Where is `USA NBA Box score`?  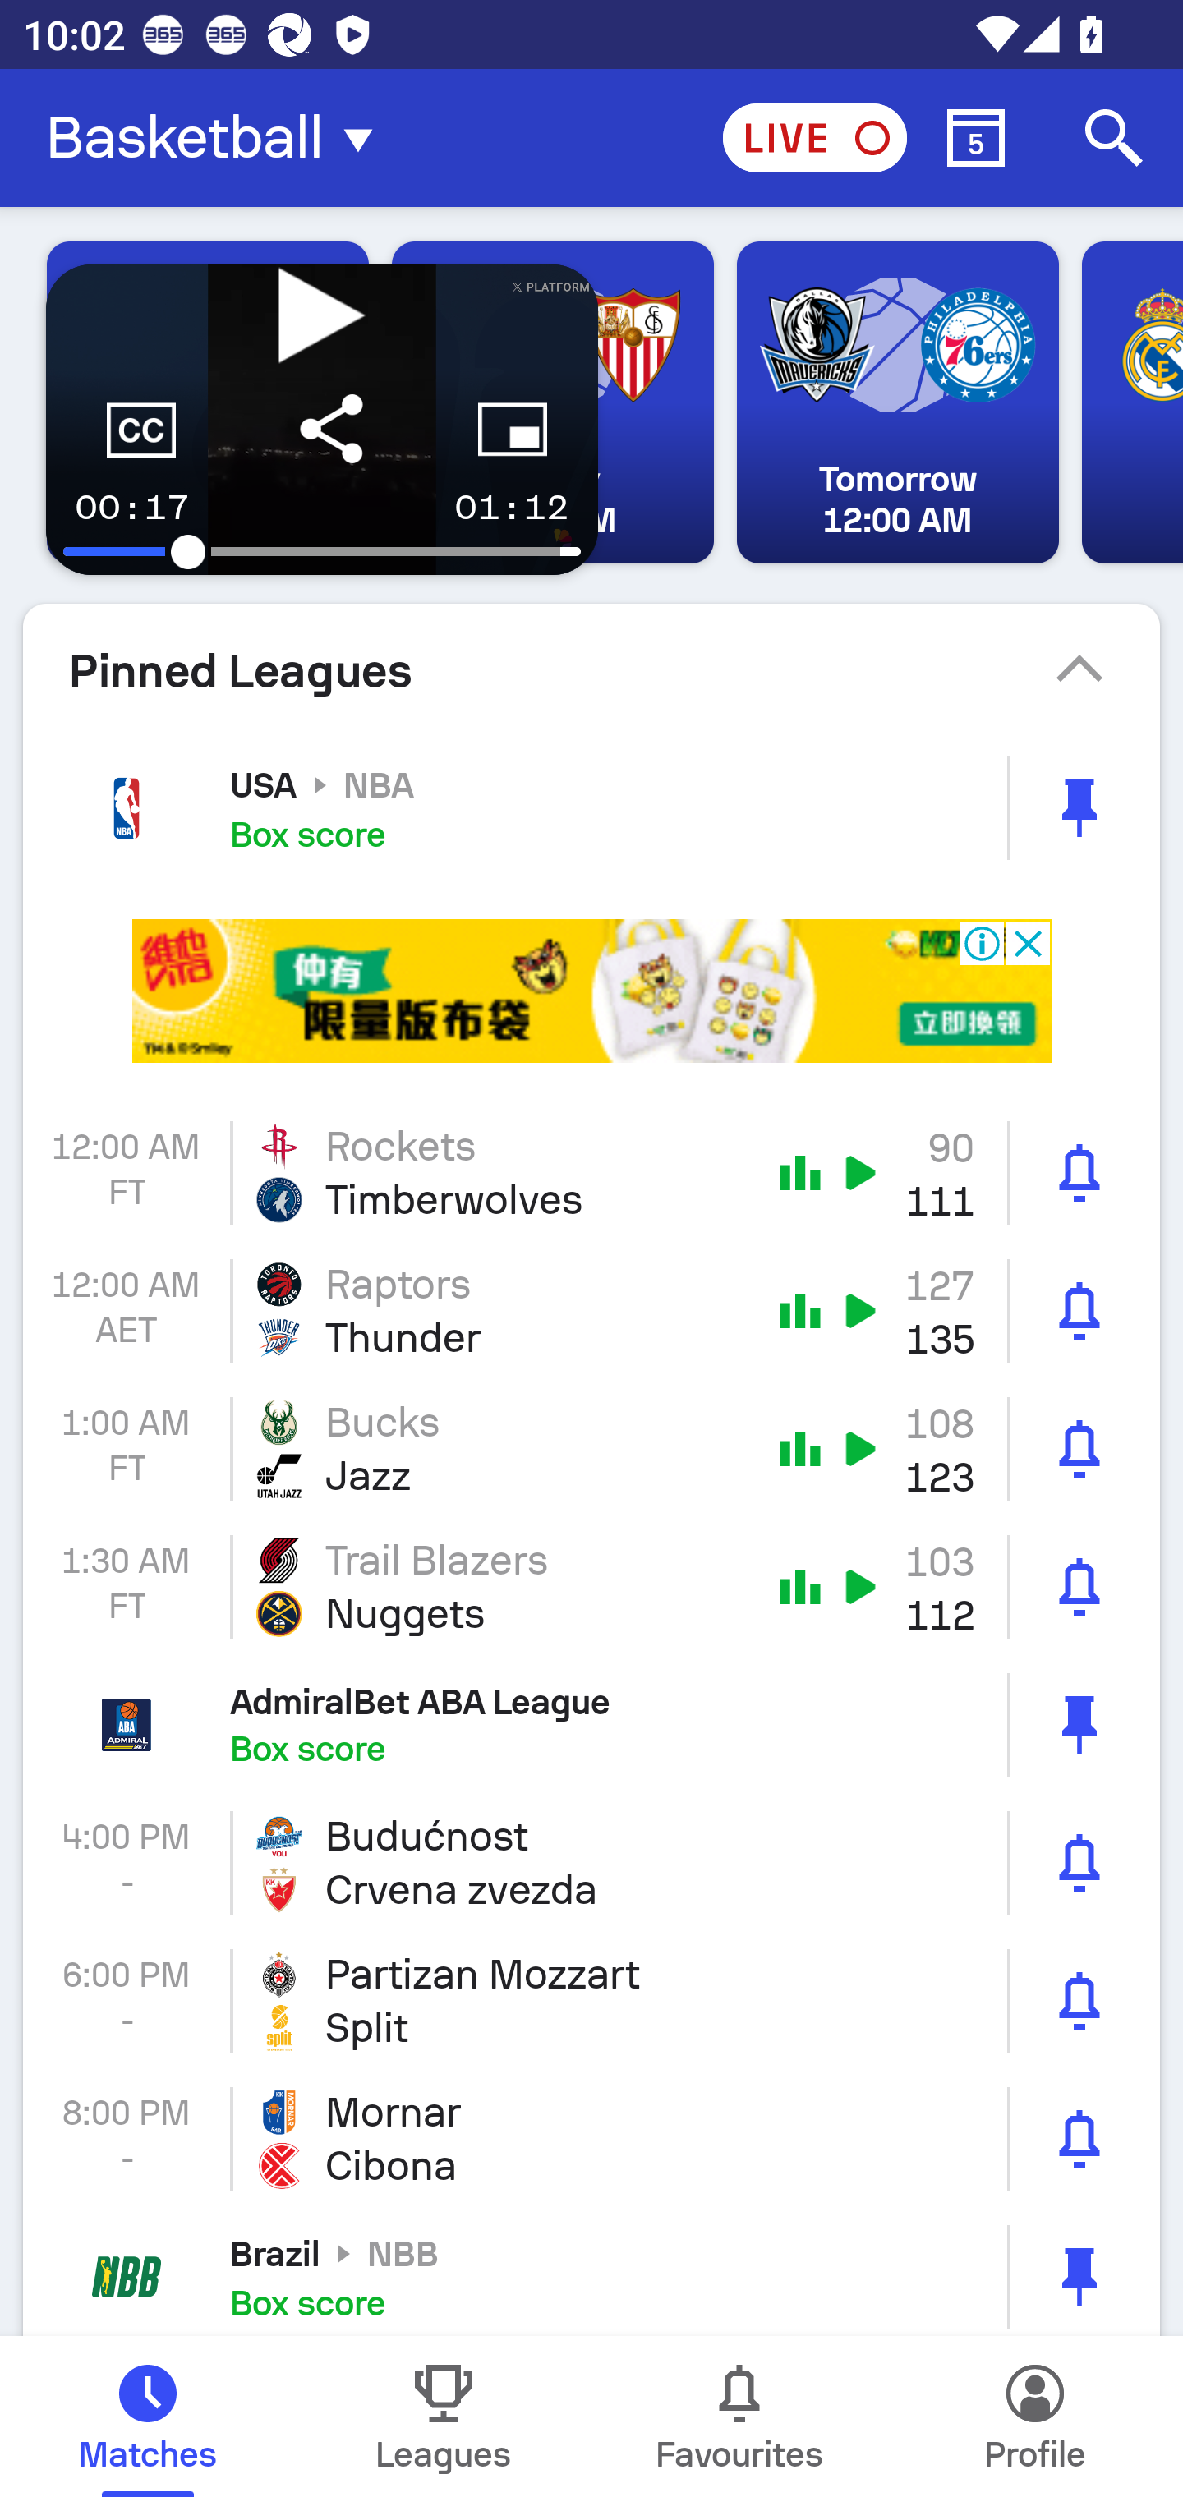
USA NBA Box score is located at coordinates (591, 807).